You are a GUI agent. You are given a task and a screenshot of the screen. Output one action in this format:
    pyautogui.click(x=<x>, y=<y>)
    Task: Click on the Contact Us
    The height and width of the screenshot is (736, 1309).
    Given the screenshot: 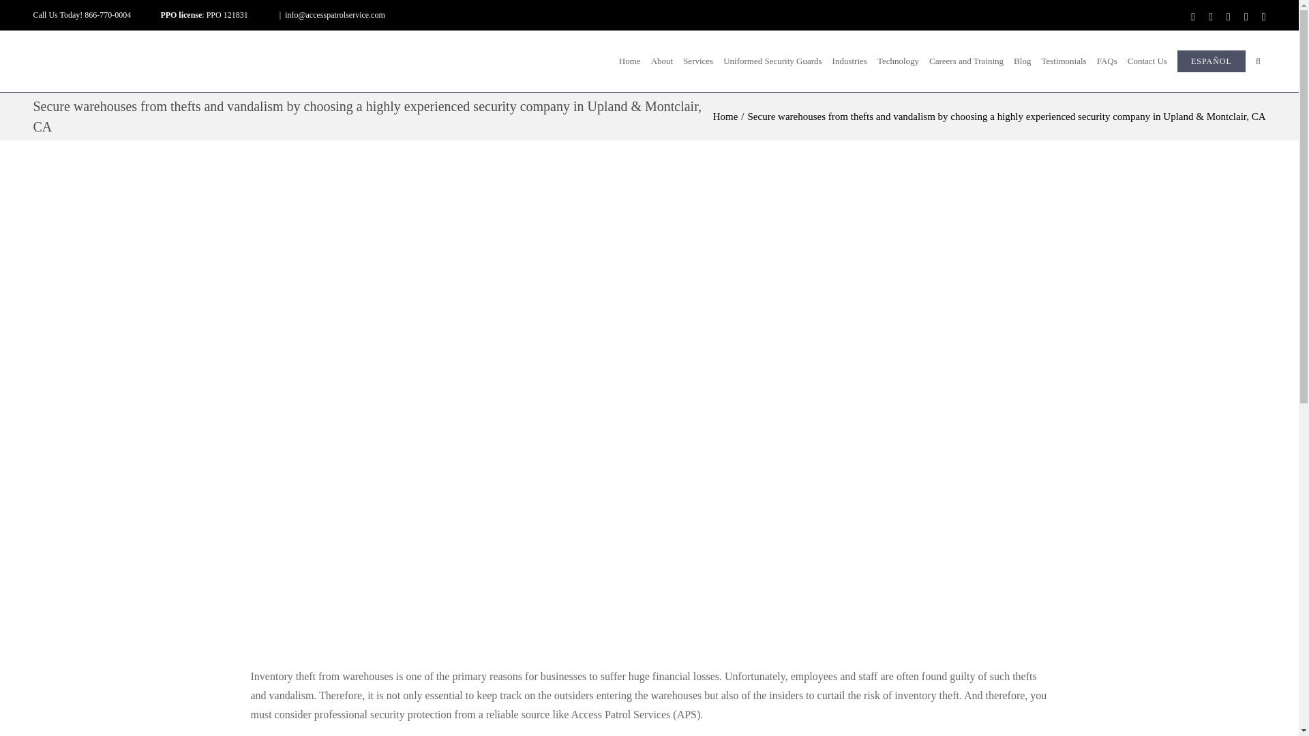 What is the action you would take?
    pyautogui.click(x=1147, y=61)
    